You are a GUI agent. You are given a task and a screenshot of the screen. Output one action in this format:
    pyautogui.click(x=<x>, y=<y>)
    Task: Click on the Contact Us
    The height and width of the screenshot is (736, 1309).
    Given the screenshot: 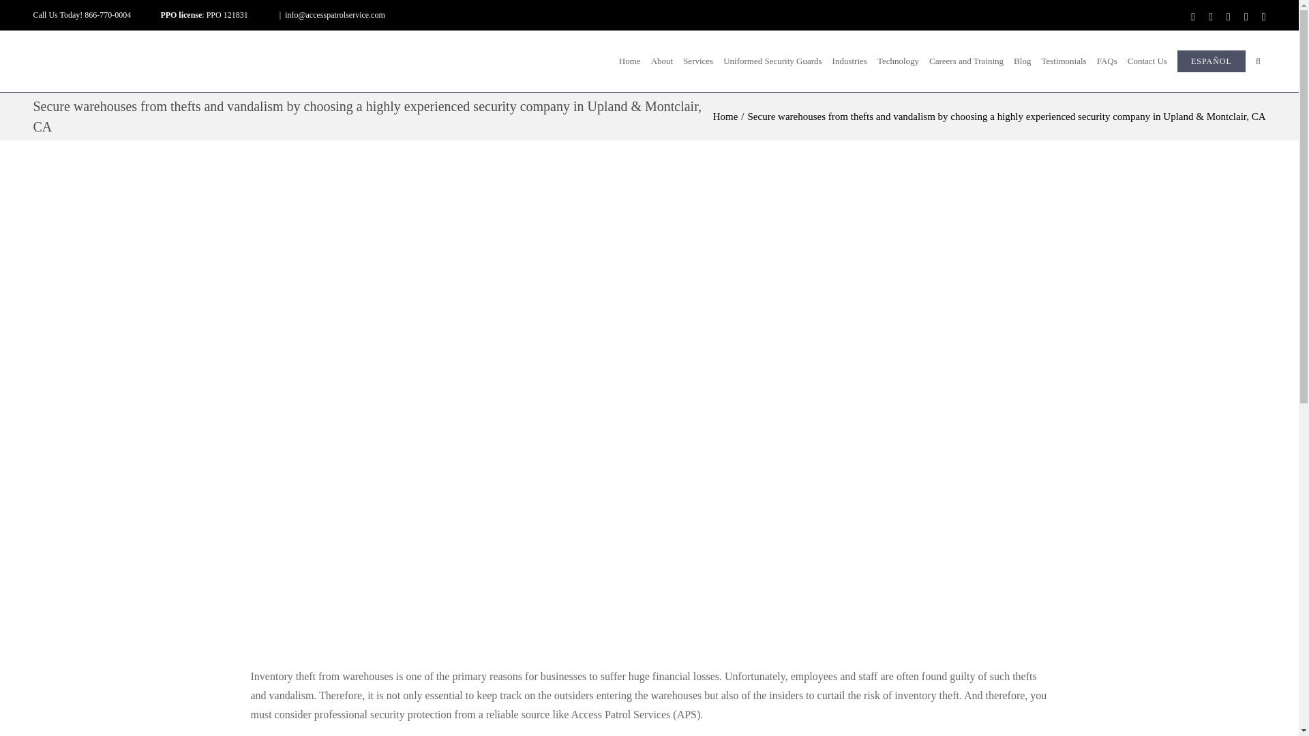 What is the action you would take?
    pyautogui.click(x=1147, y=61)
    